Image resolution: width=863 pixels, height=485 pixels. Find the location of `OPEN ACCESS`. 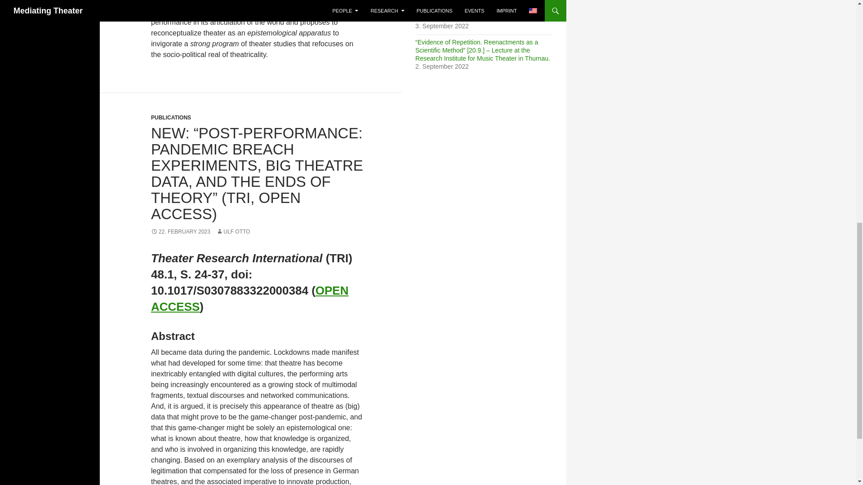

OPEN ACCESS is located at coordinates (250, 298).